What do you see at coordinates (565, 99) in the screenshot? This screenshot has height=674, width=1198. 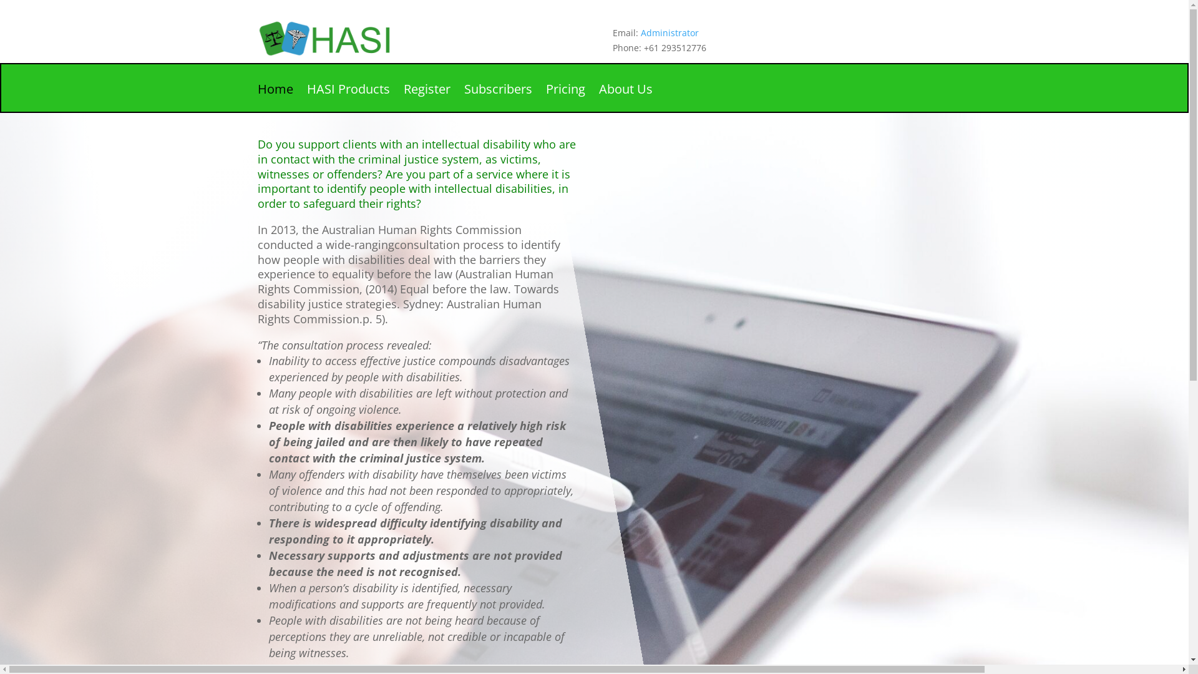 I see `Pricing` at bounding box center [565, 99].